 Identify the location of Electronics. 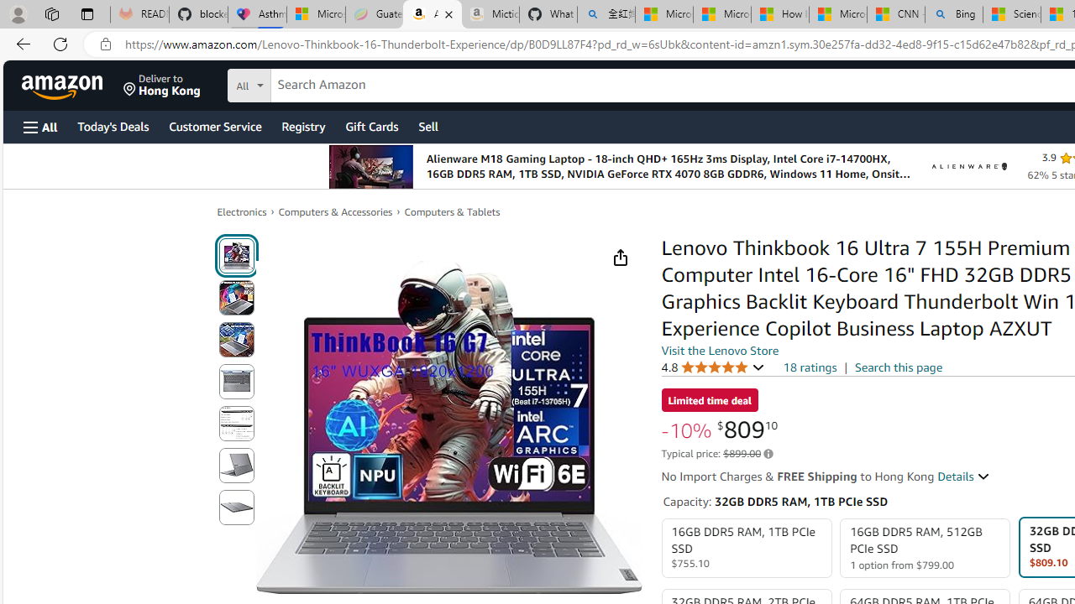
(242, 211).